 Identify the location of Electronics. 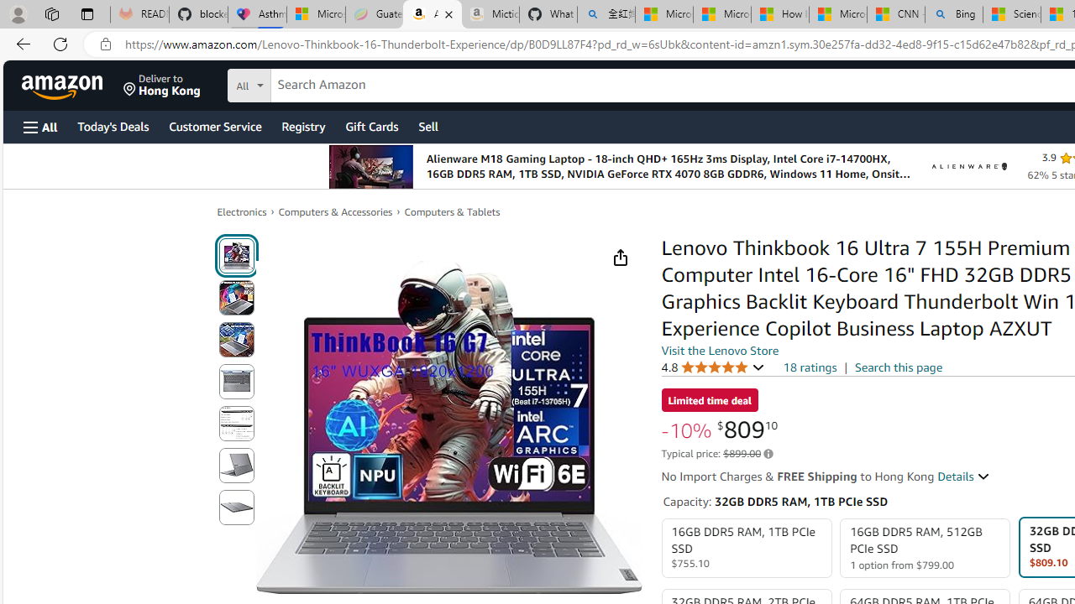
(242, 211).